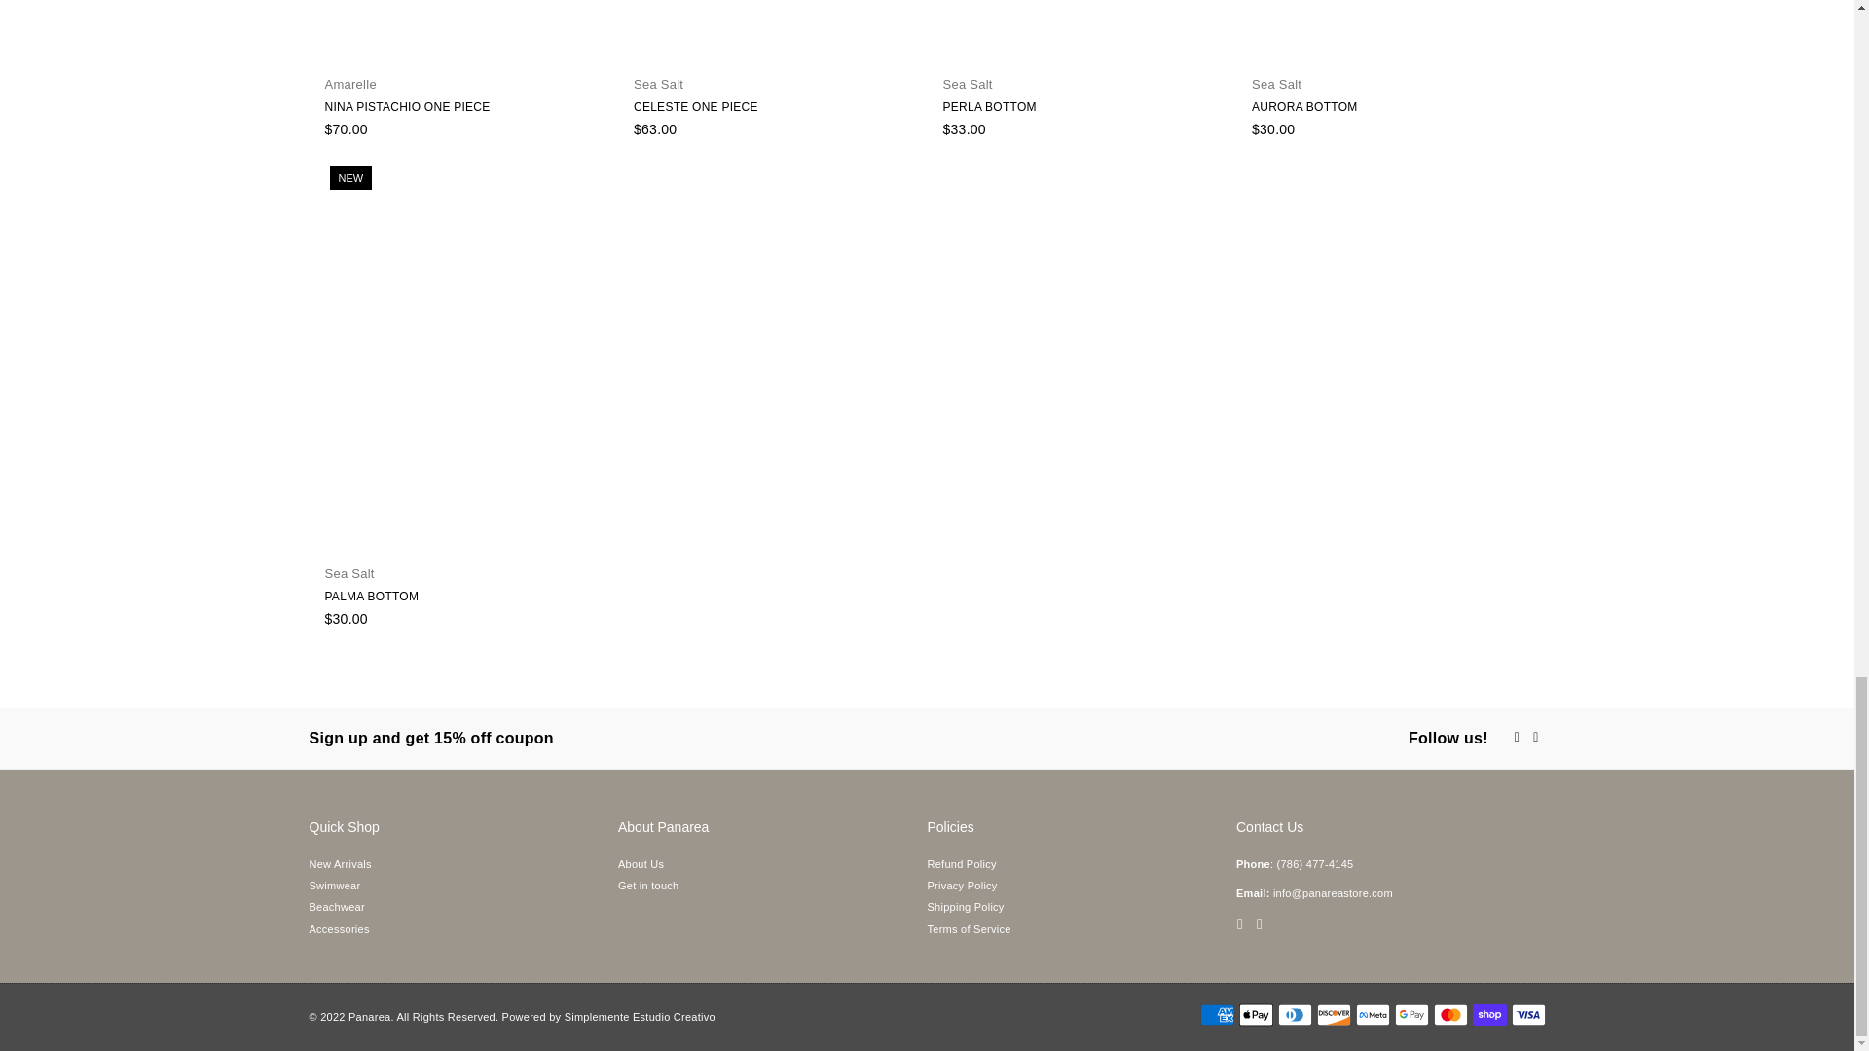 The image size is (1869, 1051). Describe the element at coordinates (1450, 1015) in the screenshot. I see `Mastercard` at that location.